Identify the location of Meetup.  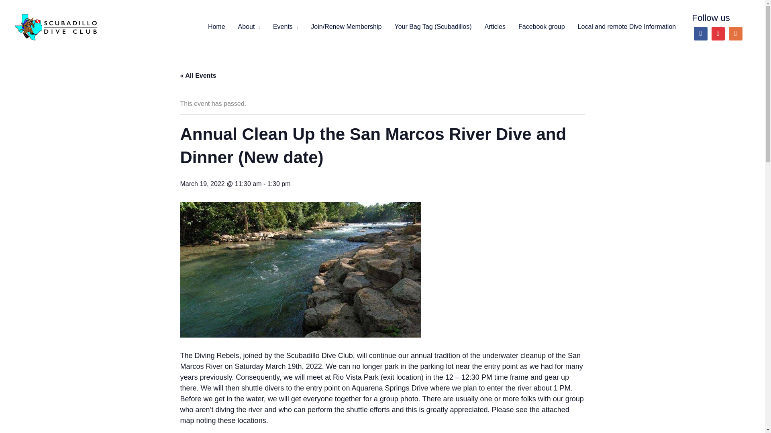
(718, 33).